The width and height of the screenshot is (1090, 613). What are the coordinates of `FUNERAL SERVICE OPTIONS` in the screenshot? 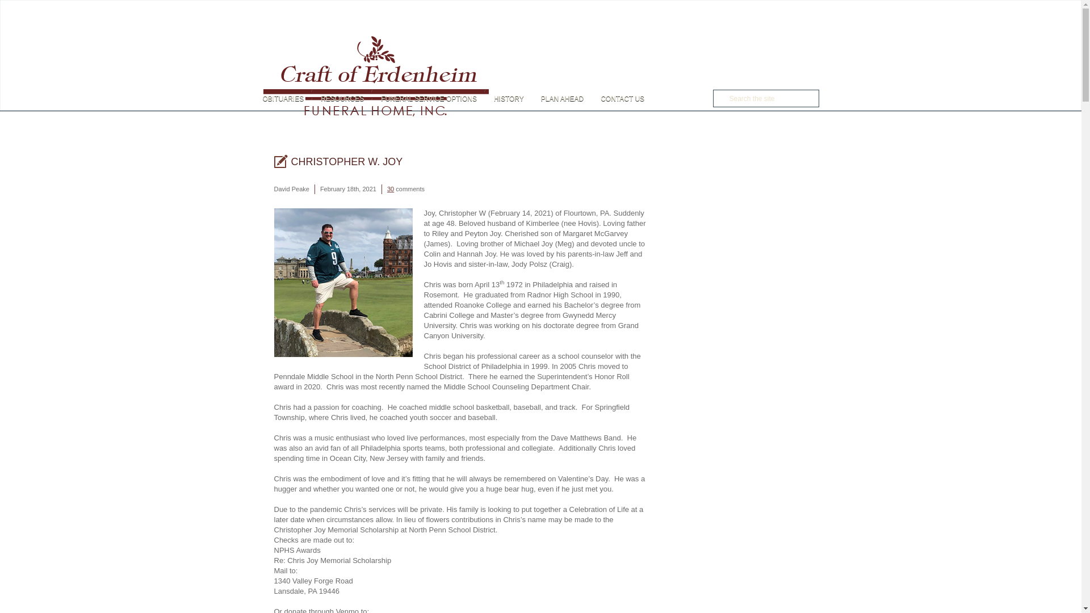 It's located at (429, 99).